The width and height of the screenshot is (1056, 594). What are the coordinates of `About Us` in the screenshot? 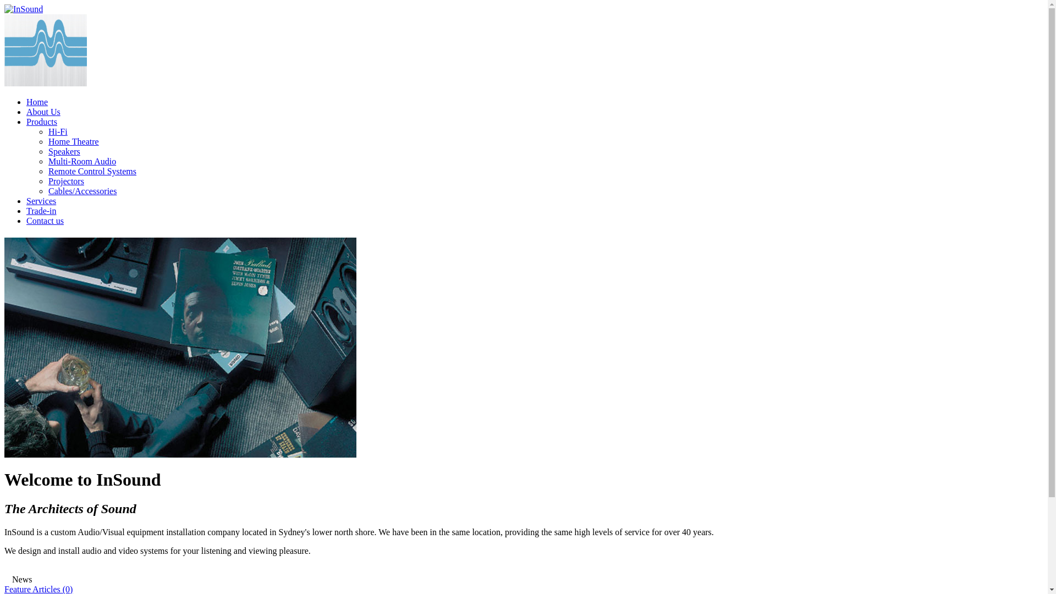 It's located at (43, 112).